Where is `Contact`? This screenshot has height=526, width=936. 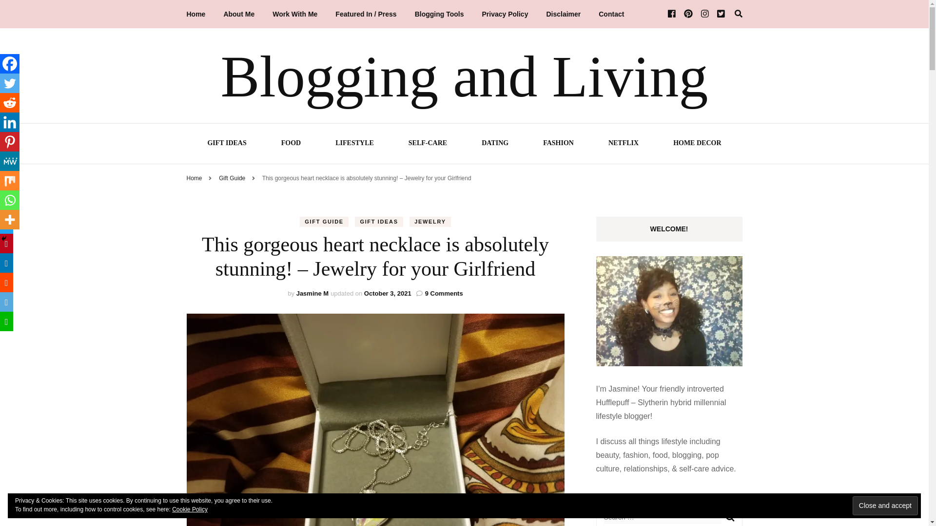
Contact is located at coordinates (611, 14).